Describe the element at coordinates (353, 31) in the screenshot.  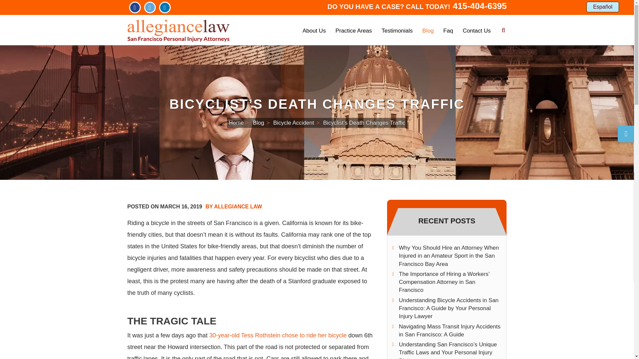
I see `Practice Areas` at that location.